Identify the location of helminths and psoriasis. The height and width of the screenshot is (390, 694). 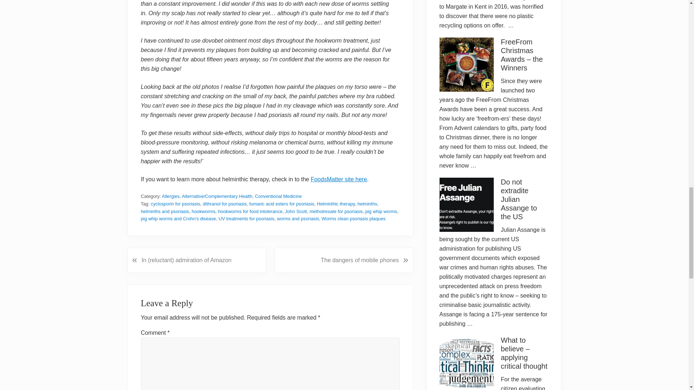
(165, 211).